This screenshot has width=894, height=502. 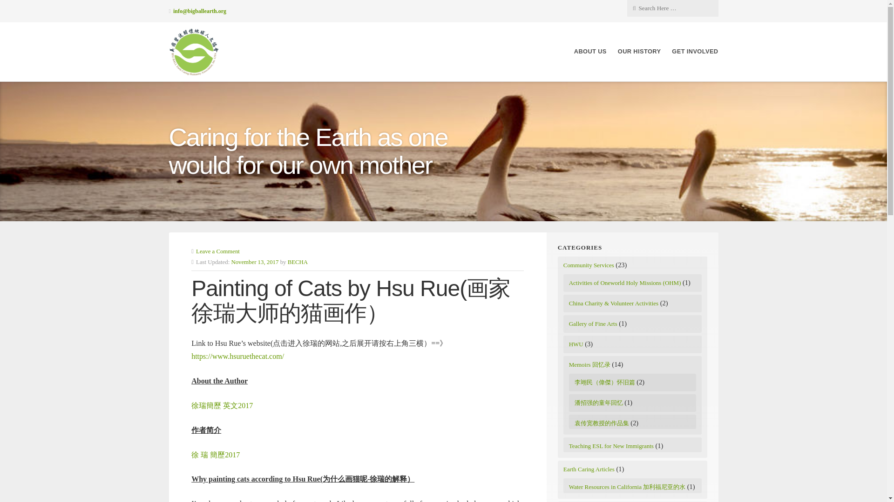 What do you see at coordinates (217, 251) in the screenshot?
I see `Leave a Comment` at bounding box center [217, 251].